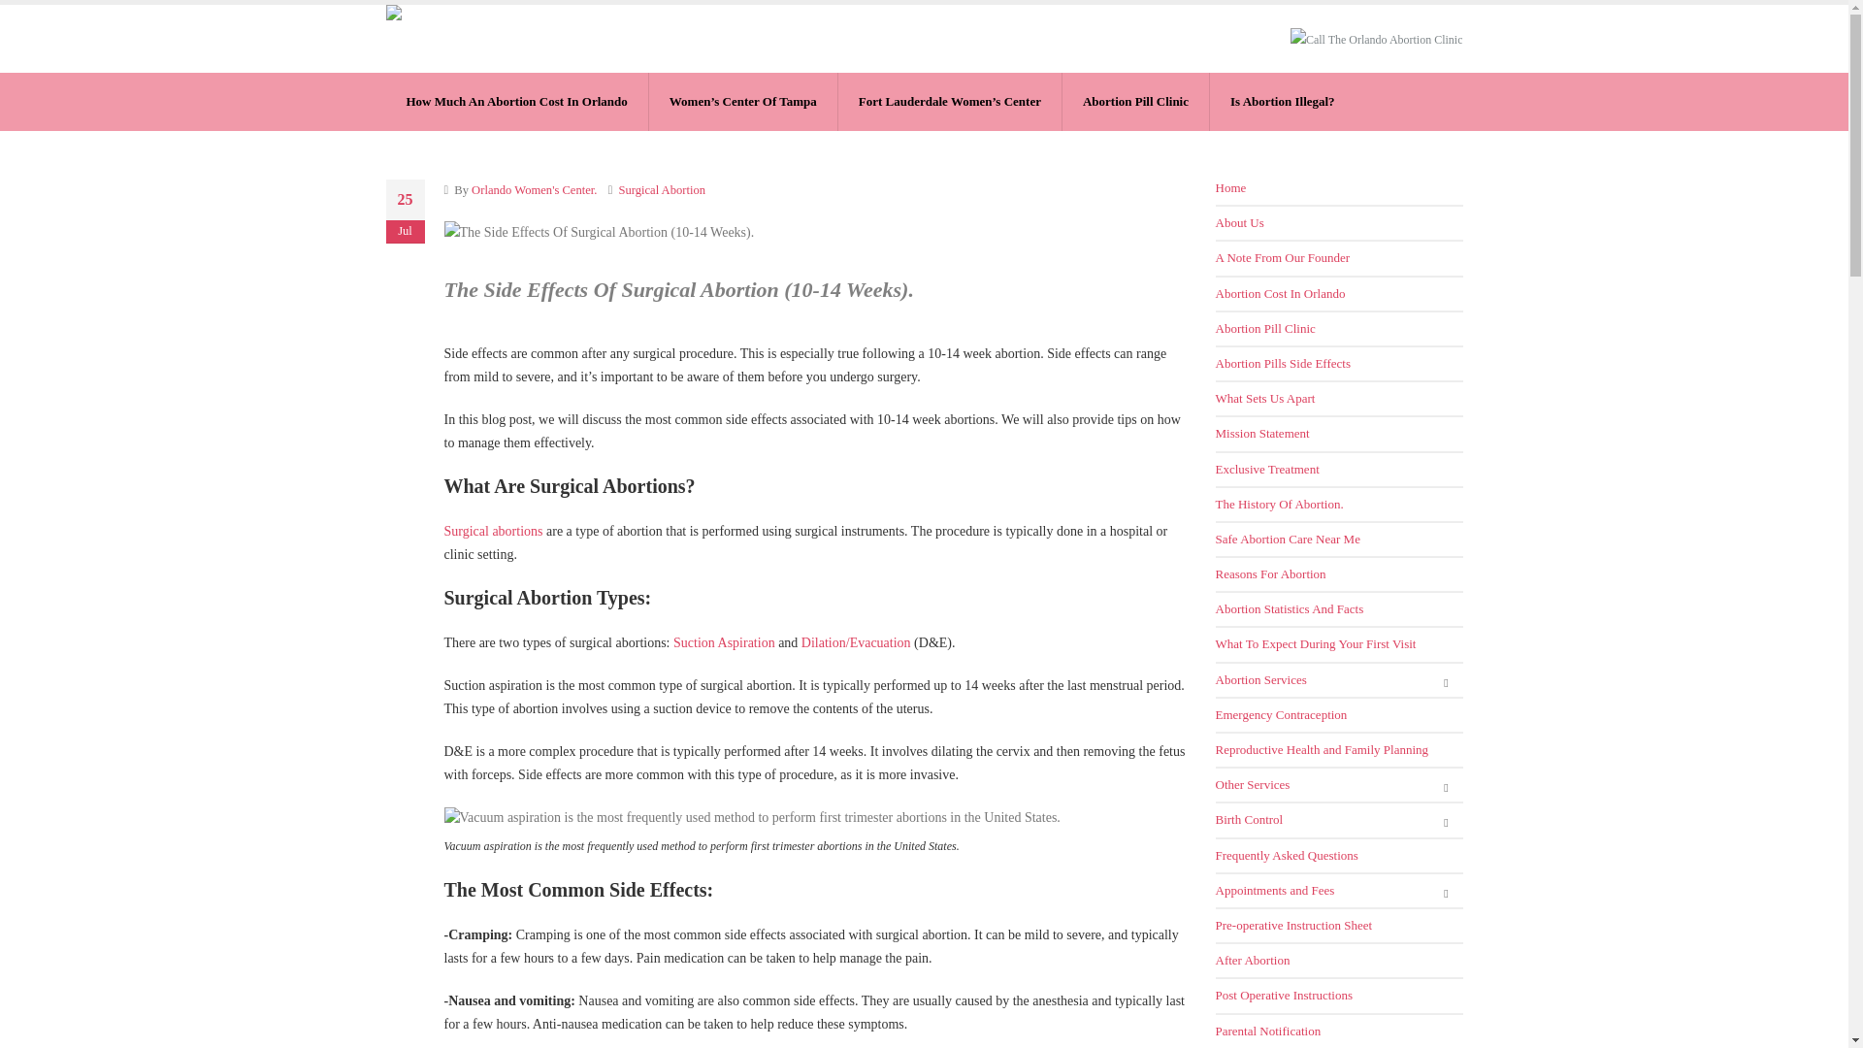 Image resolution: width=1863 pixels, height=1048 pixels. Describe the element at coordinates (1338, 398) in the screenshot. I see `What Sets Us Apart` at that location.